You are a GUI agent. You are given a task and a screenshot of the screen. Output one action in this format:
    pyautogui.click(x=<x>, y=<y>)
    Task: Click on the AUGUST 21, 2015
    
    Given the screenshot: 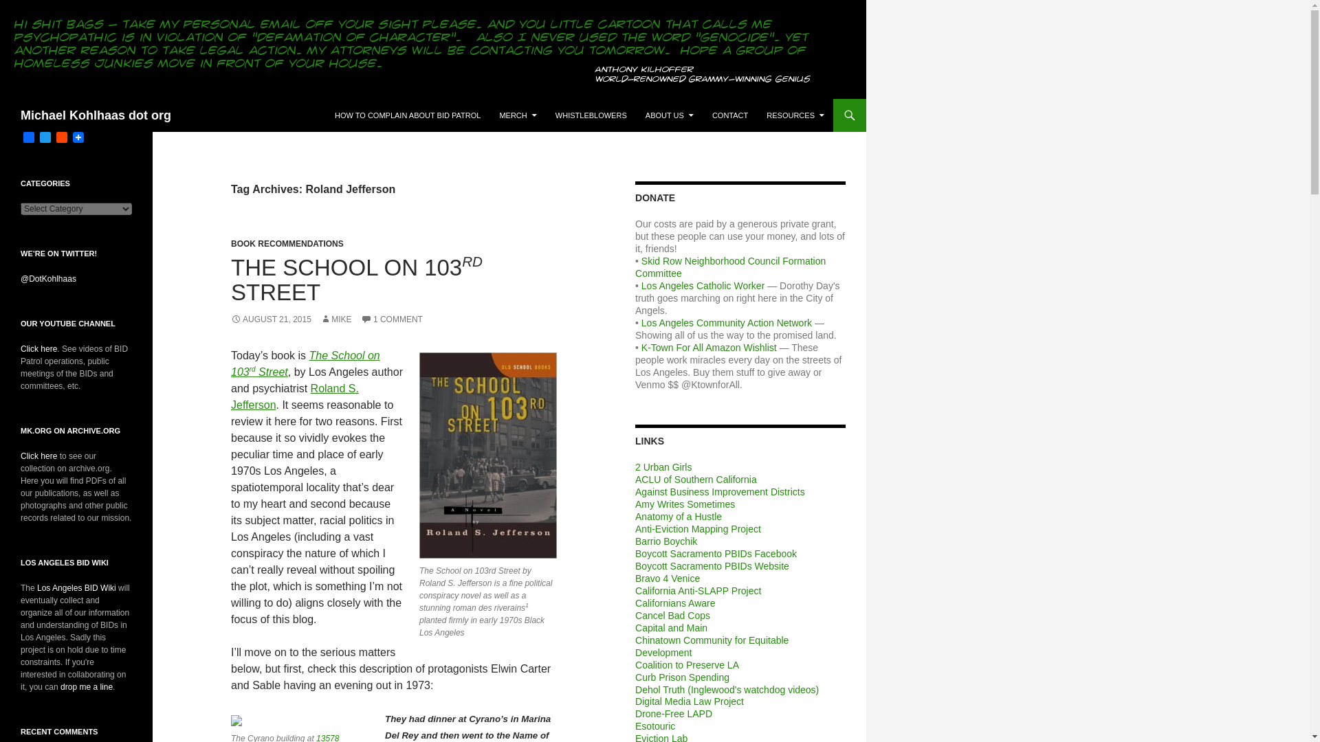 What is the action you would take?
    pyautogui.click(x=271, y=319)
    